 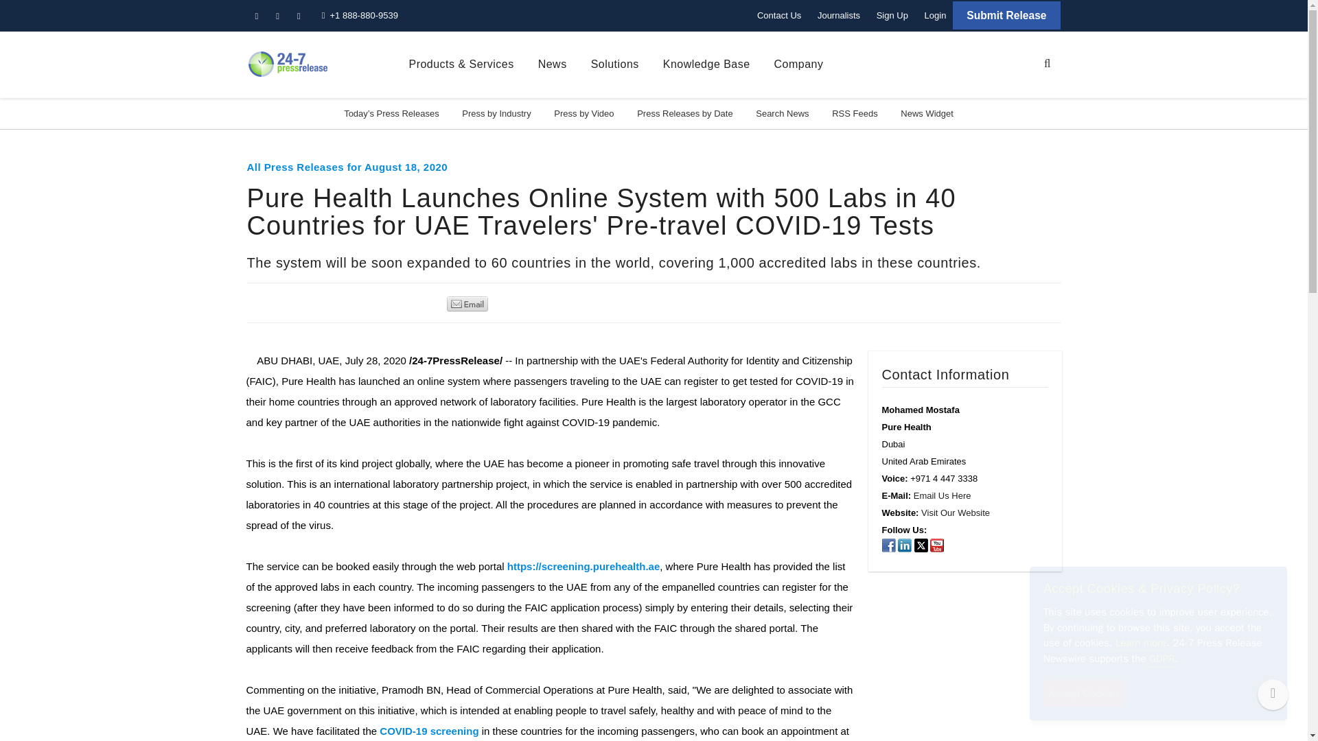 What do you see at coordinates (892, 15) in the screenshot?
I see `Sign Up` at bounding box center [892, 15].